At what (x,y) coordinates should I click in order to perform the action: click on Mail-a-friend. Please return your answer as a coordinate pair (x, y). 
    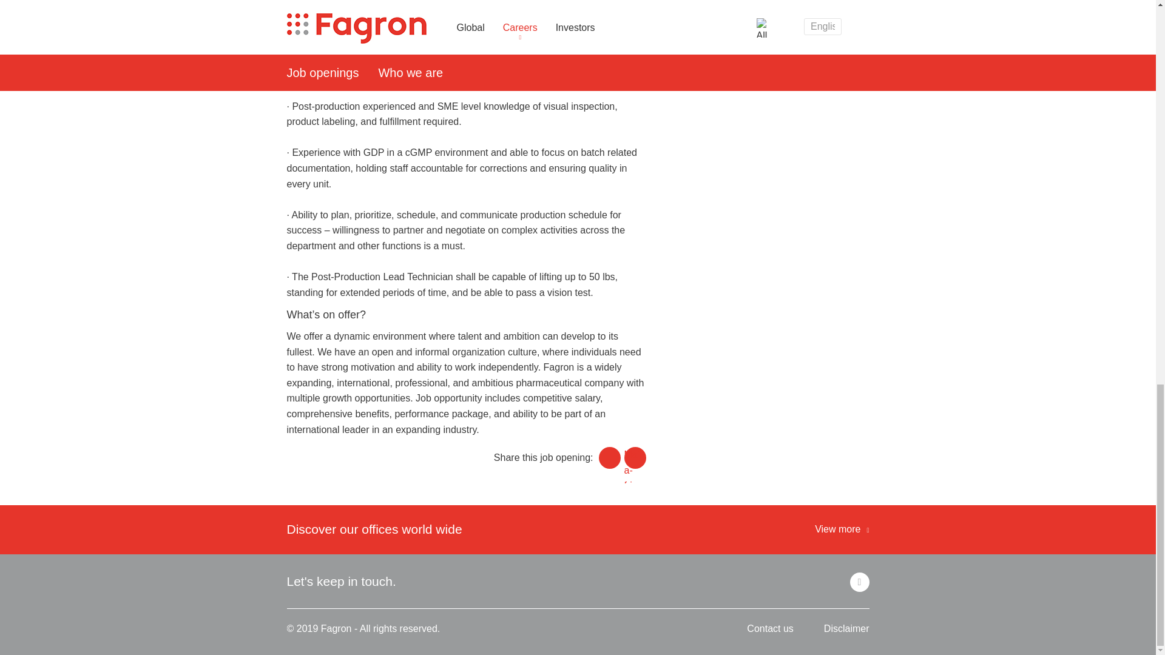
    Looking at the image, I should click on (634, 457).